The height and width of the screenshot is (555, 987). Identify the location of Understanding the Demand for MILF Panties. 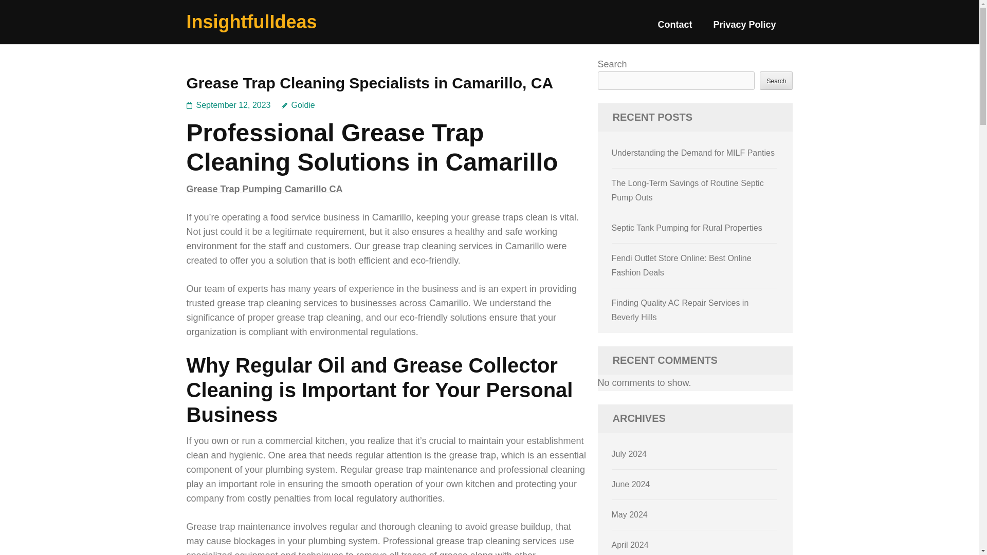
(693, 153).